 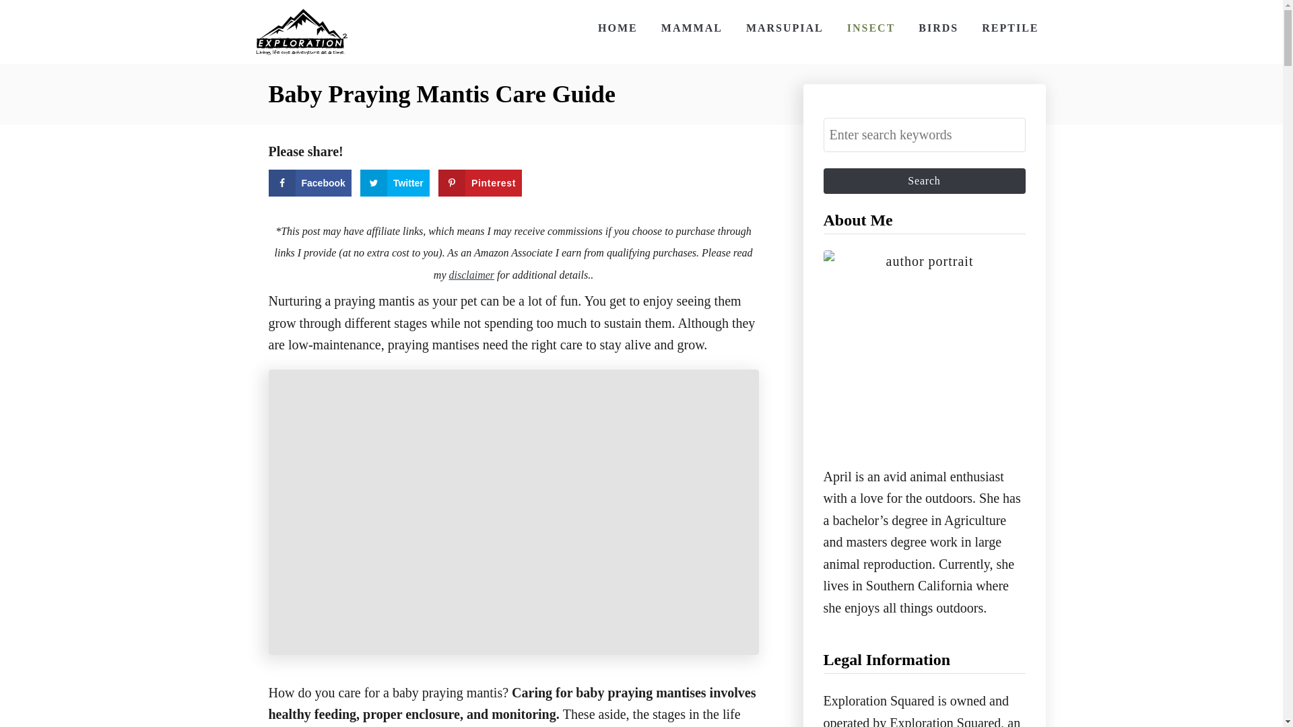 What do you see at coordinates (617, 28) in the screenshot?
I see `HOME` at bounding box center [617, 28].